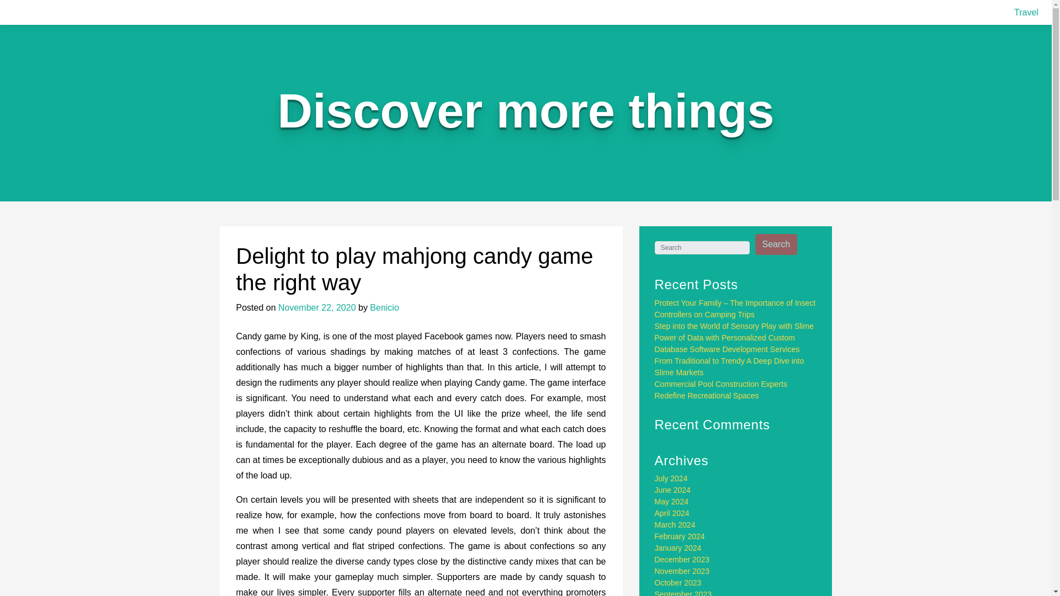 This screenshot has width=1060, height=596. Describe the element at coordinates (734, 326) in the screenshot. I see `Step into the World of Sensory Play with Slime` at that location.